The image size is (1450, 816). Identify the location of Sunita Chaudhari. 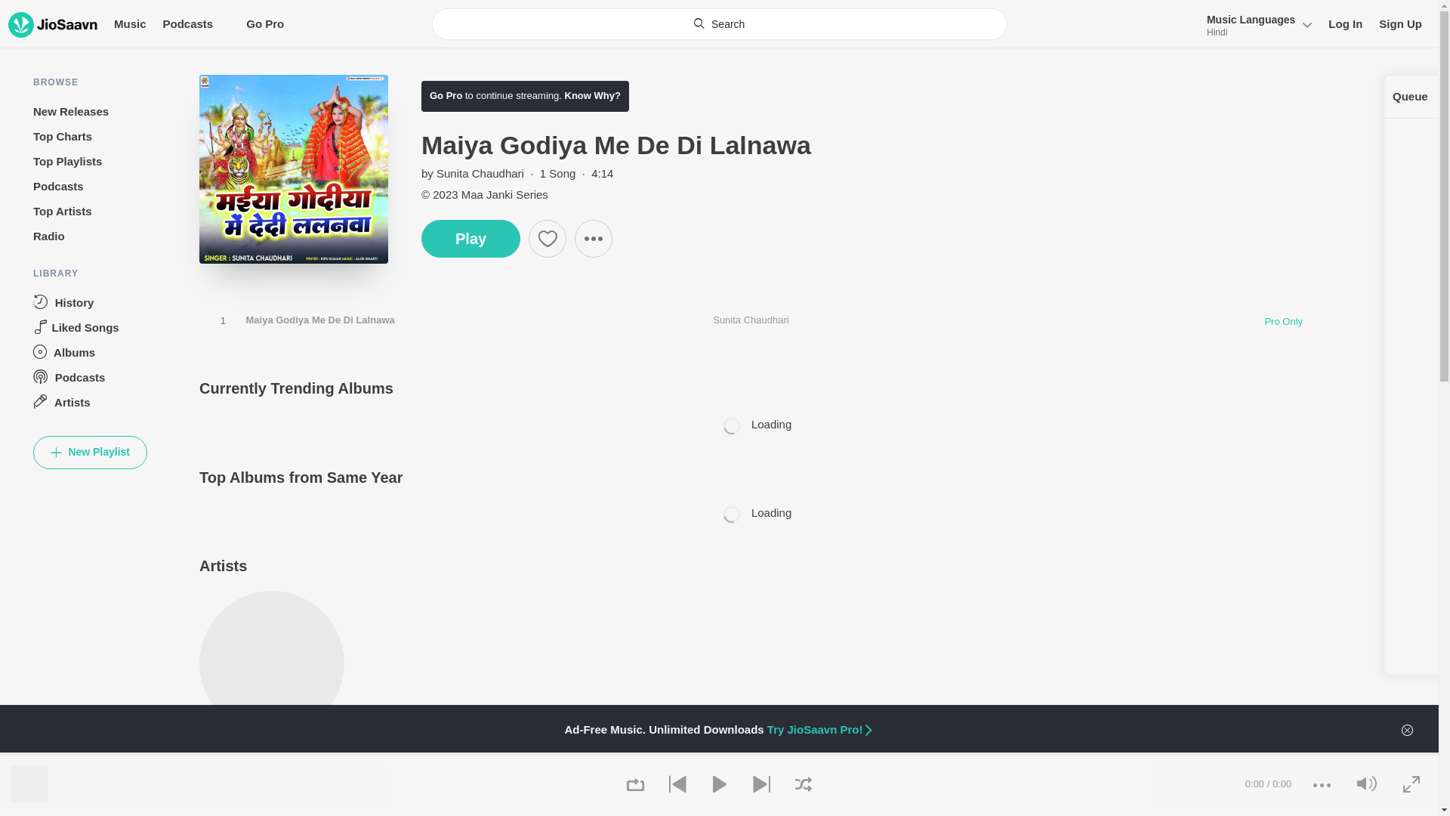
(480, 173).